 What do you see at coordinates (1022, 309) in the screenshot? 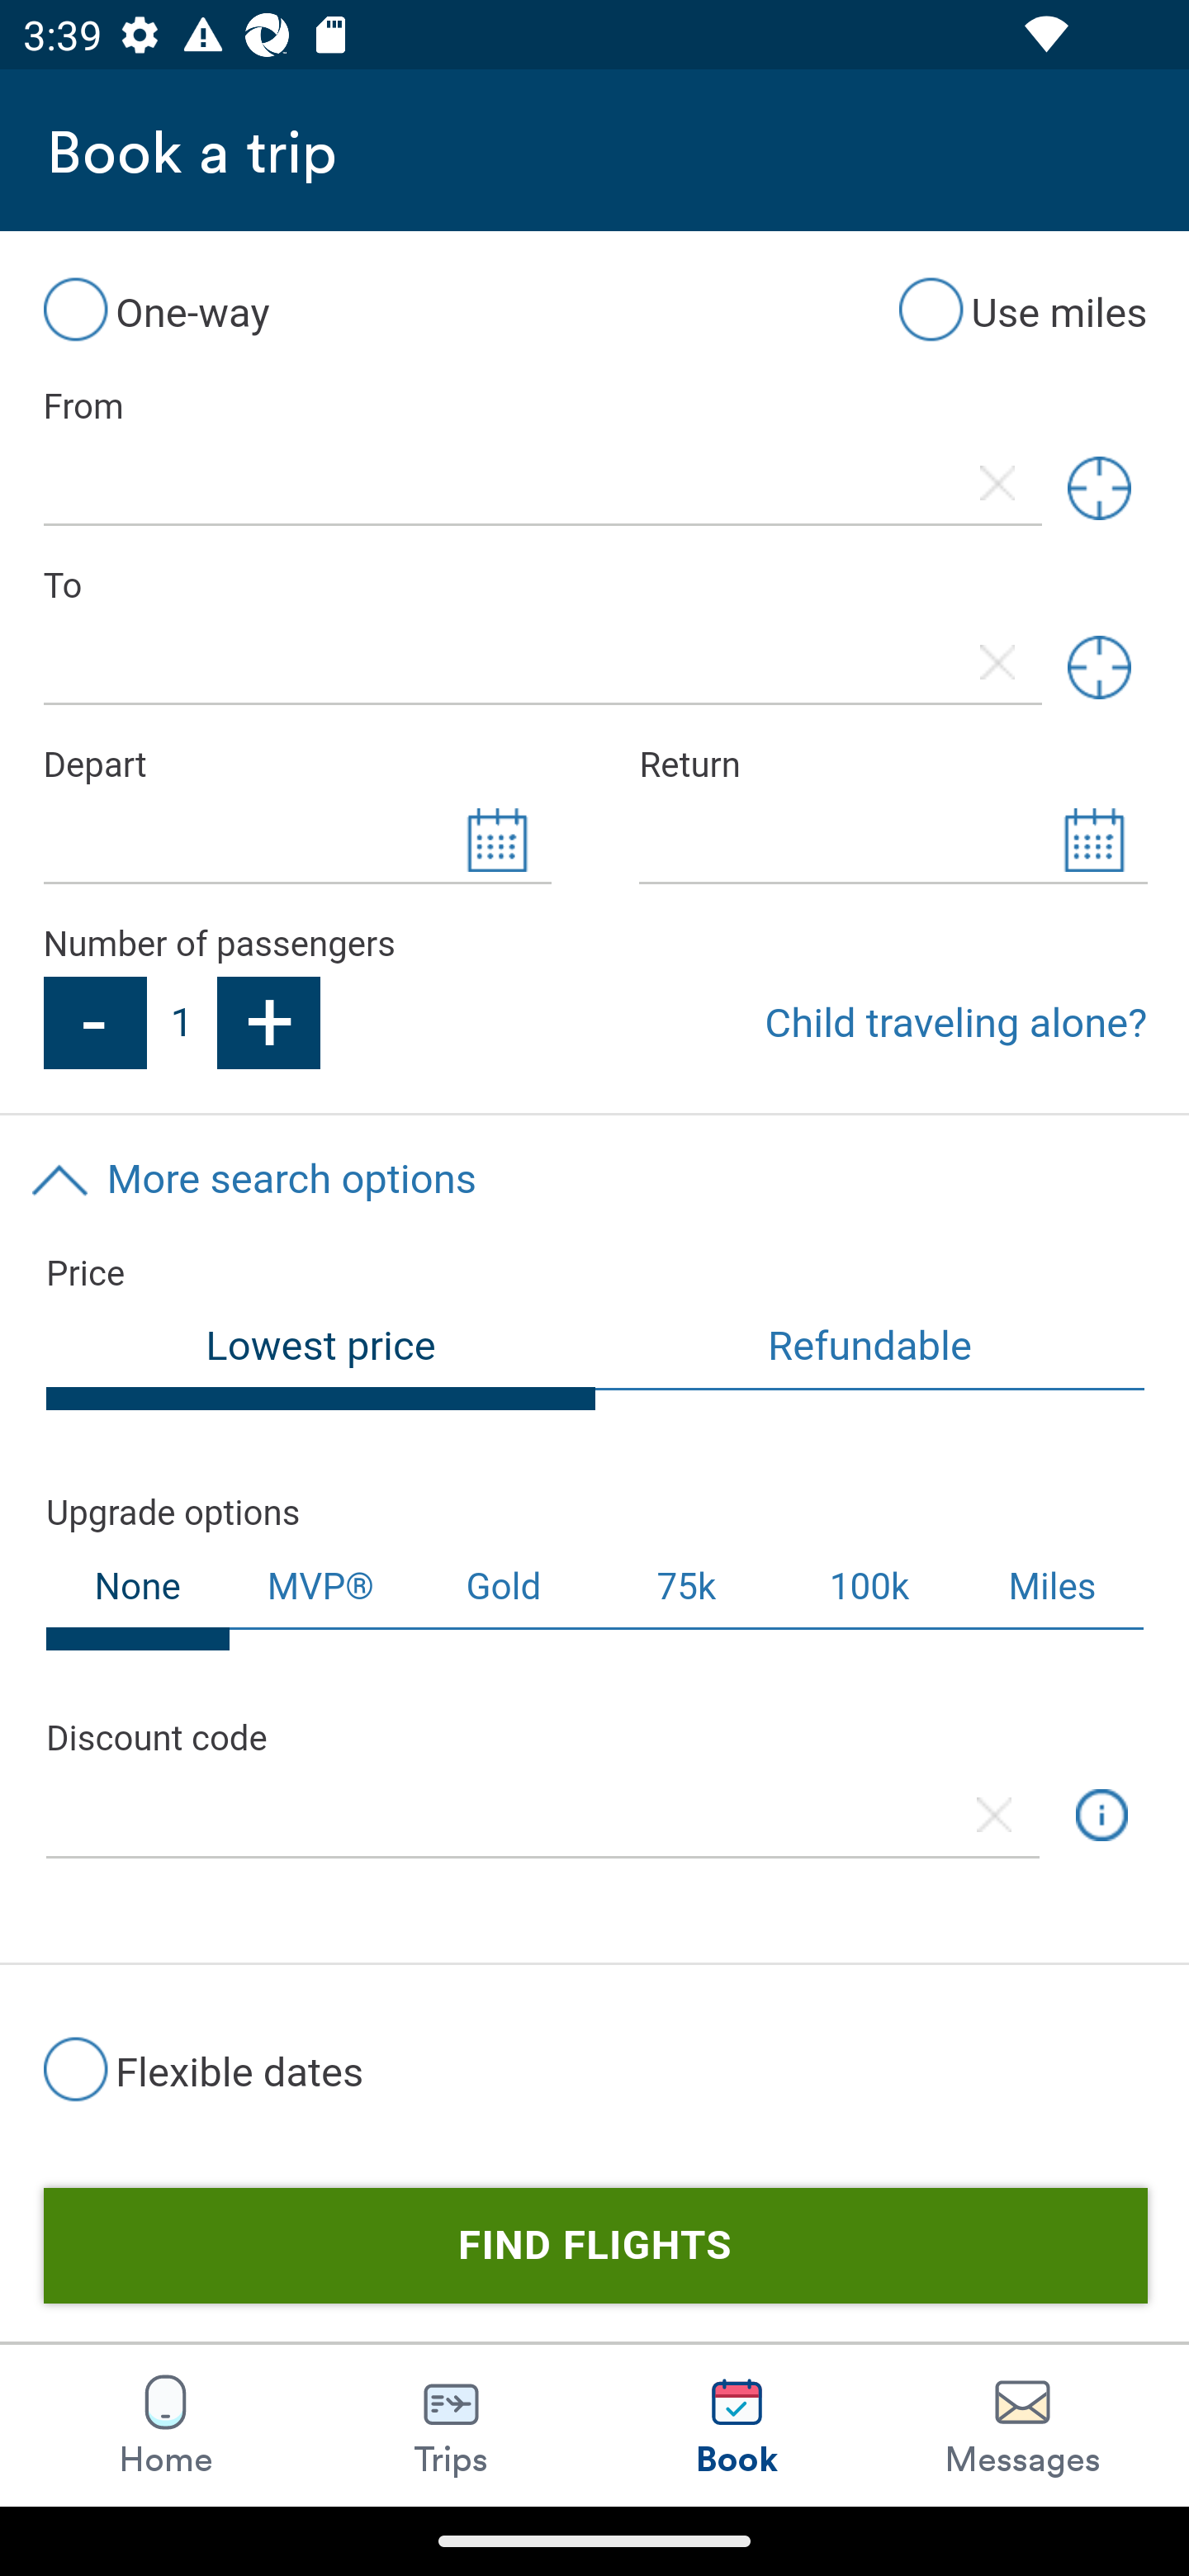
I see `Use miles` at bounding box center [1022, 309].